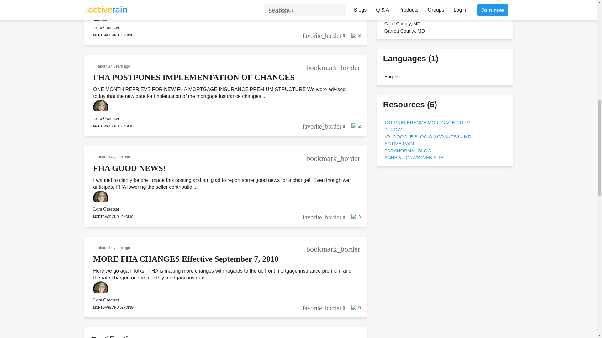 This screenshot has height=338, width=602. I want to click on 1st Preference Mortgage Corp., so click(428, 122).